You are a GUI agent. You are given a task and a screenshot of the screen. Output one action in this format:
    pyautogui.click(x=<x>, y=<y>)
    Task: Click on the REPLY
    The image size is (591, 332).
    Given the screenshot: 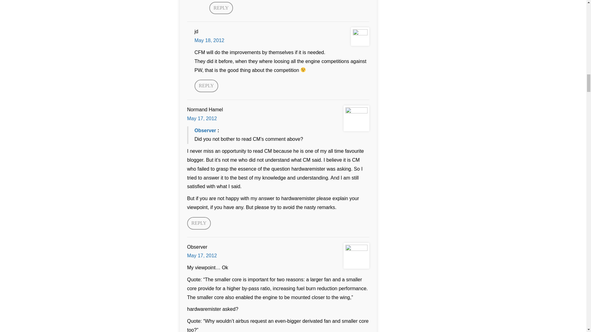 What is the action you would take?
    pyautogui.click(x=221, y=8)
    